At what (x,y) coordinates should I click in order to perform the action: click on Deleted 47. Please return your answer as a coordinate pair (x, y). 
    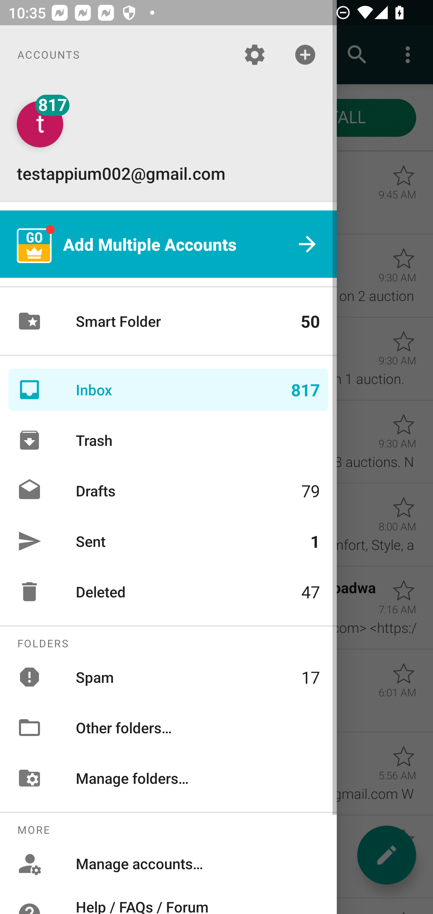
    Looking at the image, I should click on (168, 592).